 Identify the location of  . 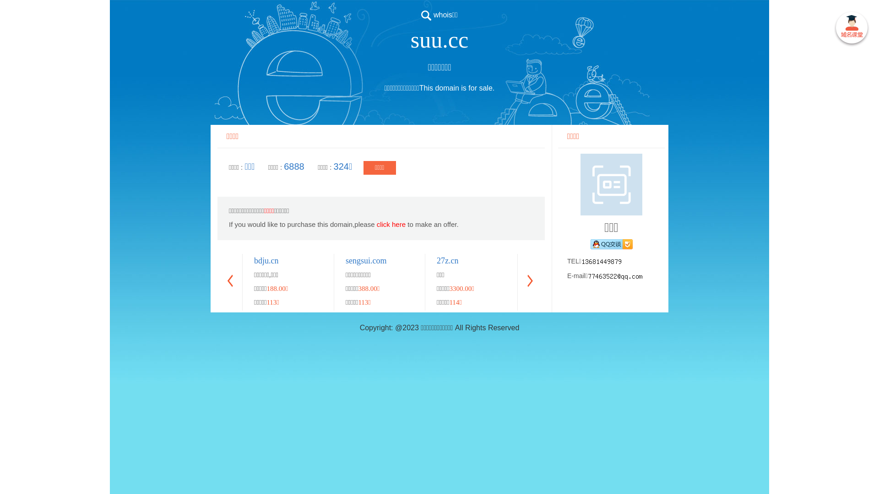
(852, 29).